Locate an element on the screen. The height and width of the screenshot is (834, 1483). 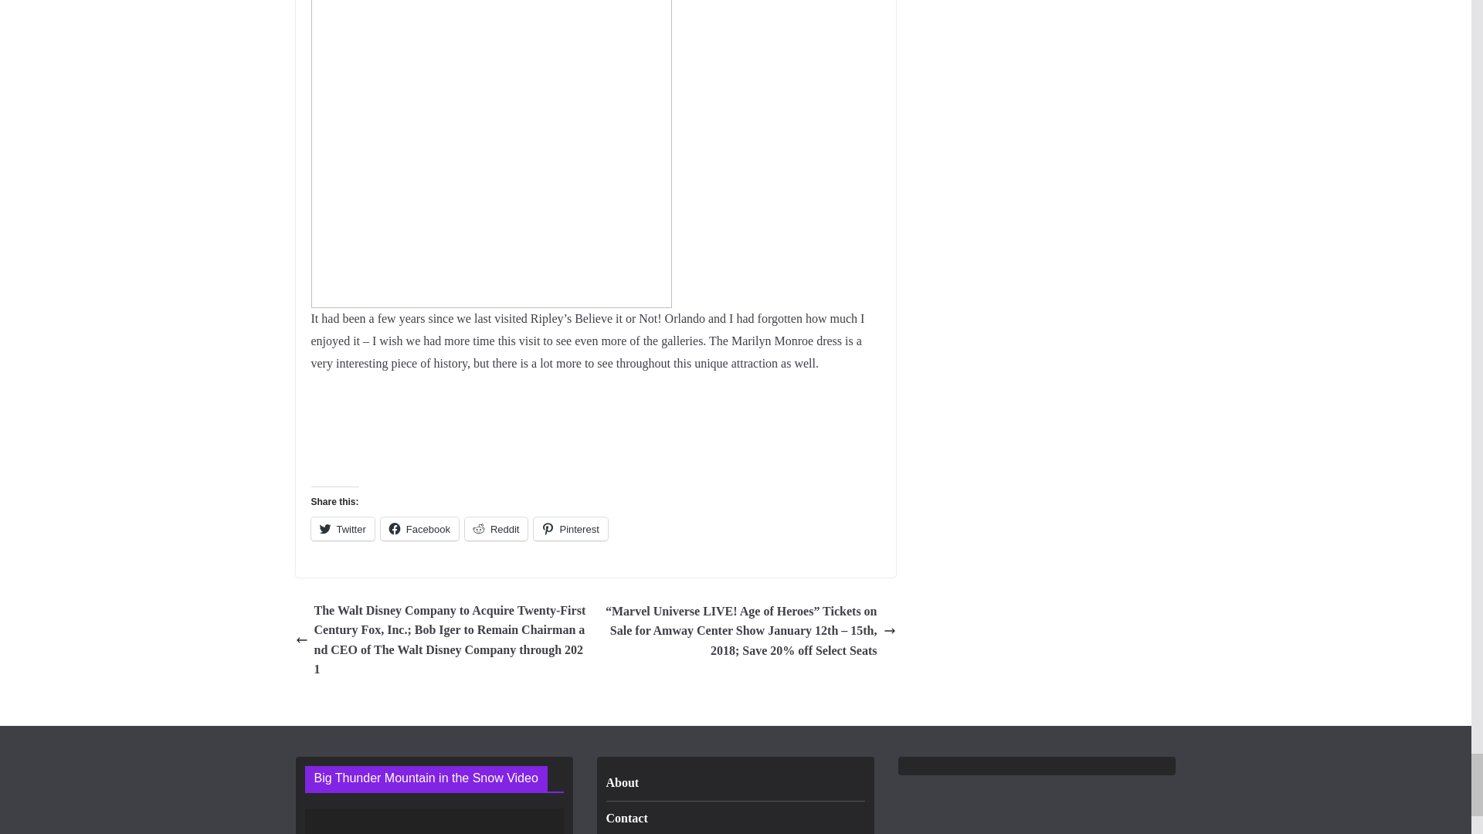
Click to share on Pinterest is located at coordinates (570, 528).